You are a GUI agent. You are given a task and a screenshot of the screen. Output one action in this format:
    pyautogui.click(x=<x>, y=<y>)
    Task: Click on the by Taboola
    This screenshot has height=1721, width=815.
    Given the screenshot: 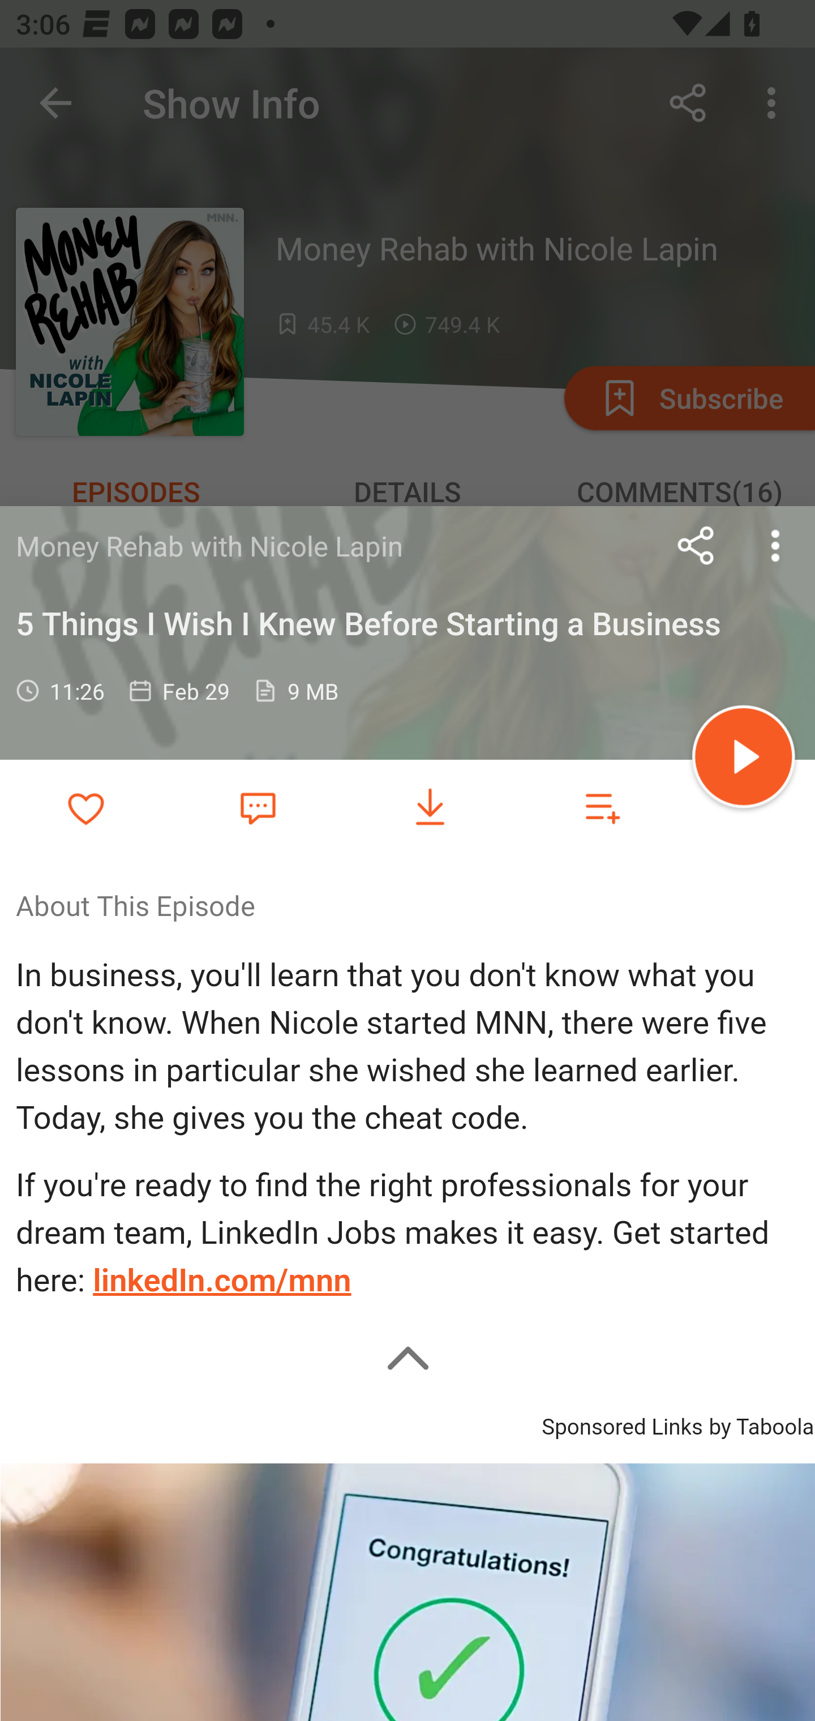 What is the action you would take?
    pyautogui.click(x=761, y=1422)
    